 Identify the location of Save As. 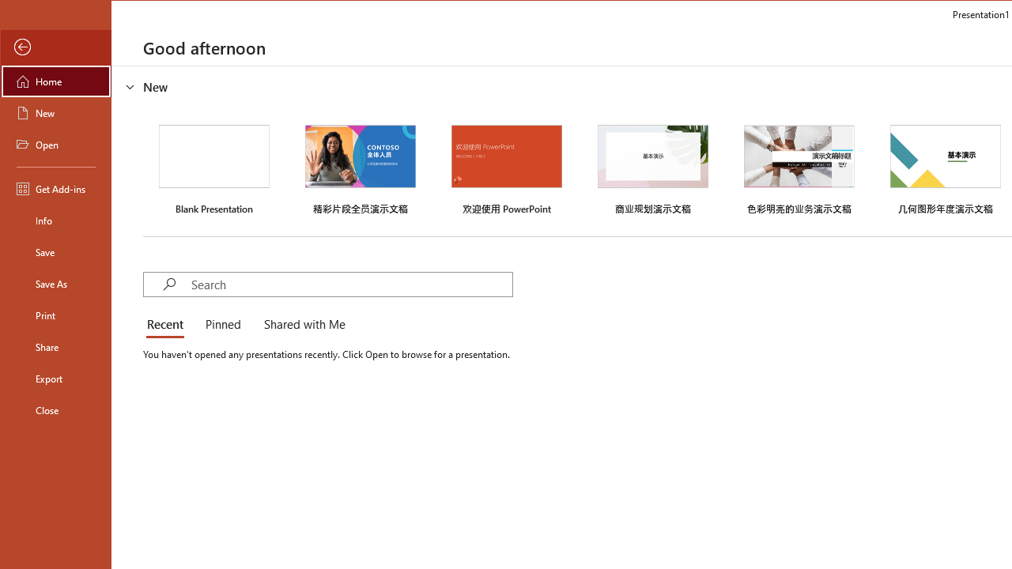
(55, 283).